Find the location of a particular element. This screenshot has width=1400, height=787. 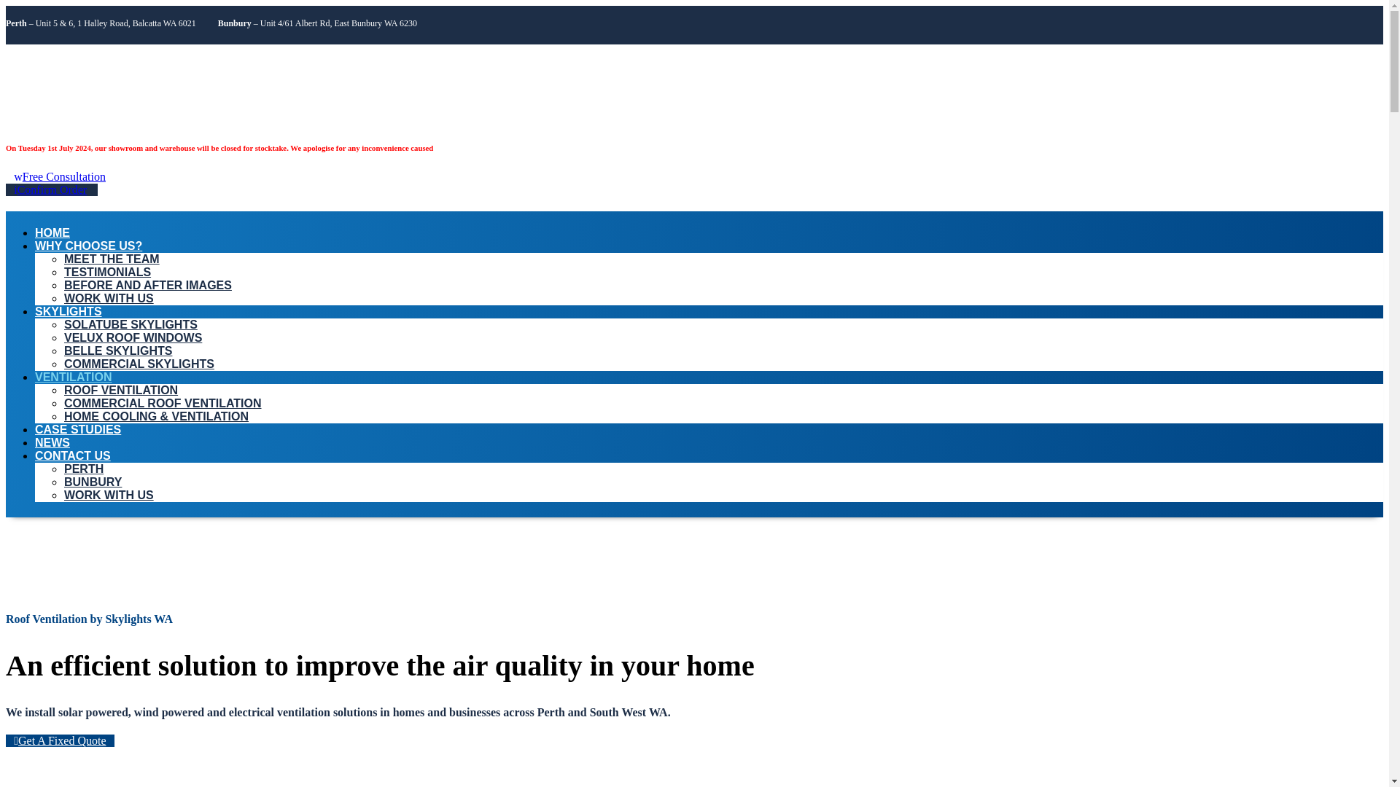

WORK WITH US is located at coordinates (109, 297).